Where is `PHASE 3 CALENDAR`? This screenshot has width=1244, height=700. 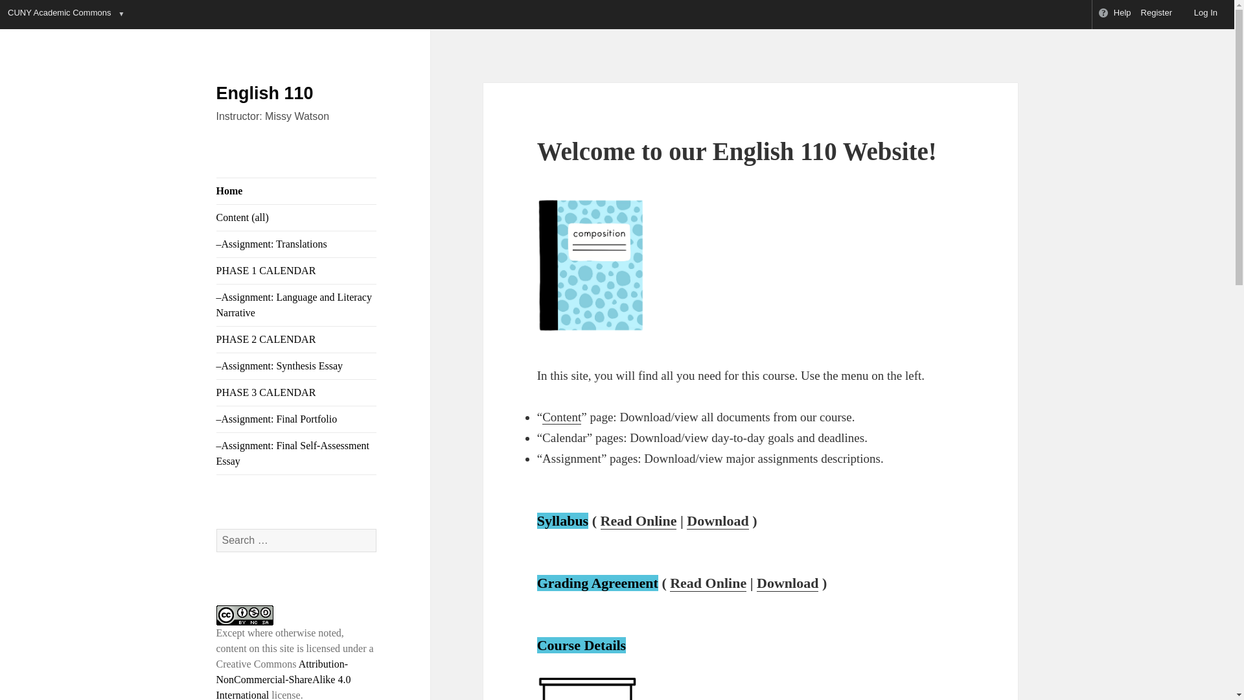 PHASE 3 CALENDAR is located at coordinates (297, 393).